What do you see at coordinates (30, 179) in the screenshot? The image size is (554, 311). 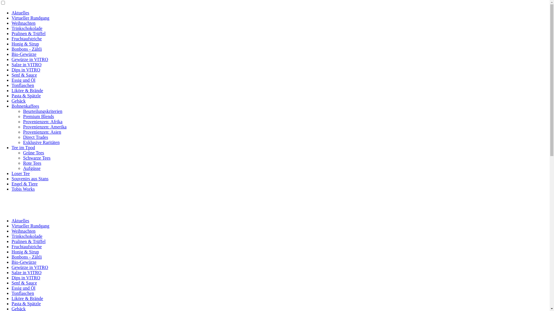 I see `Souvenirs aus Stans` at bounding box center [30, 179].